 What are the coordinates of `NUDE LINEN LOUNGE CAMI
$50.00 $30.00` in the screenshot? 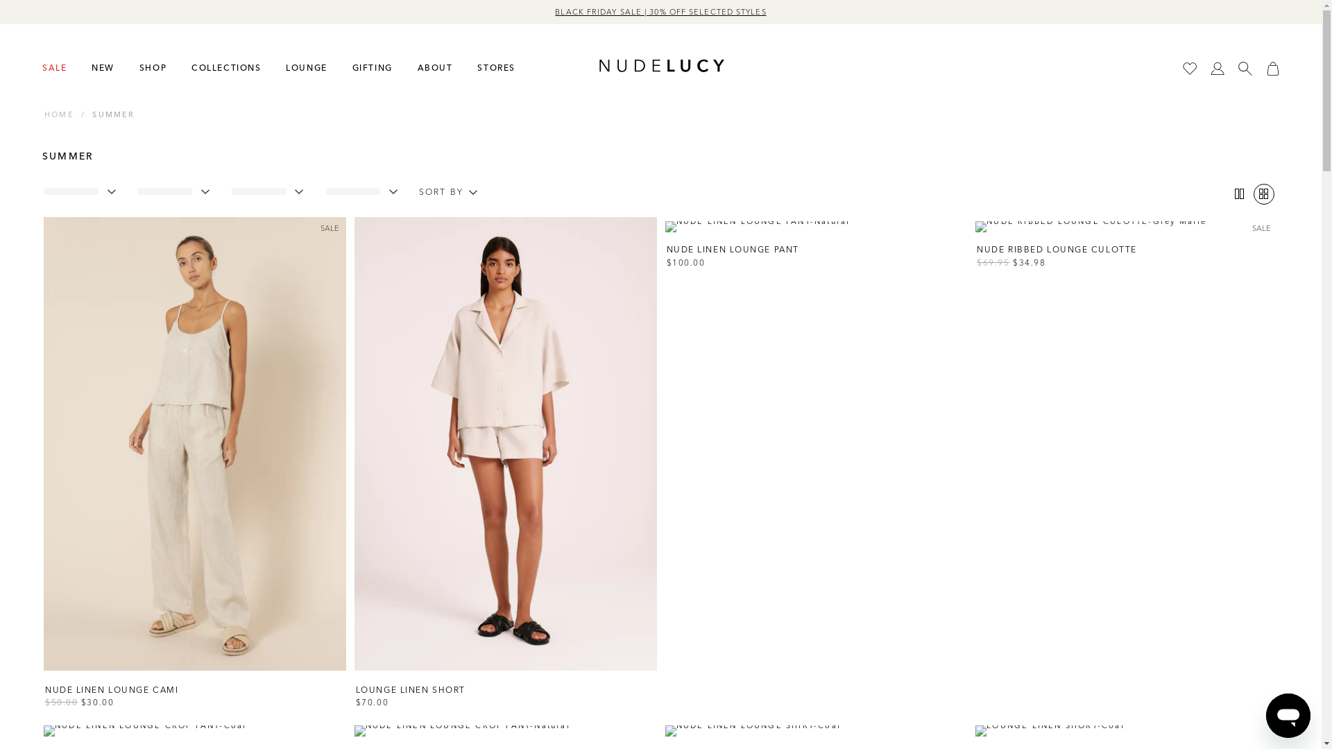 It's located at (195, 696).